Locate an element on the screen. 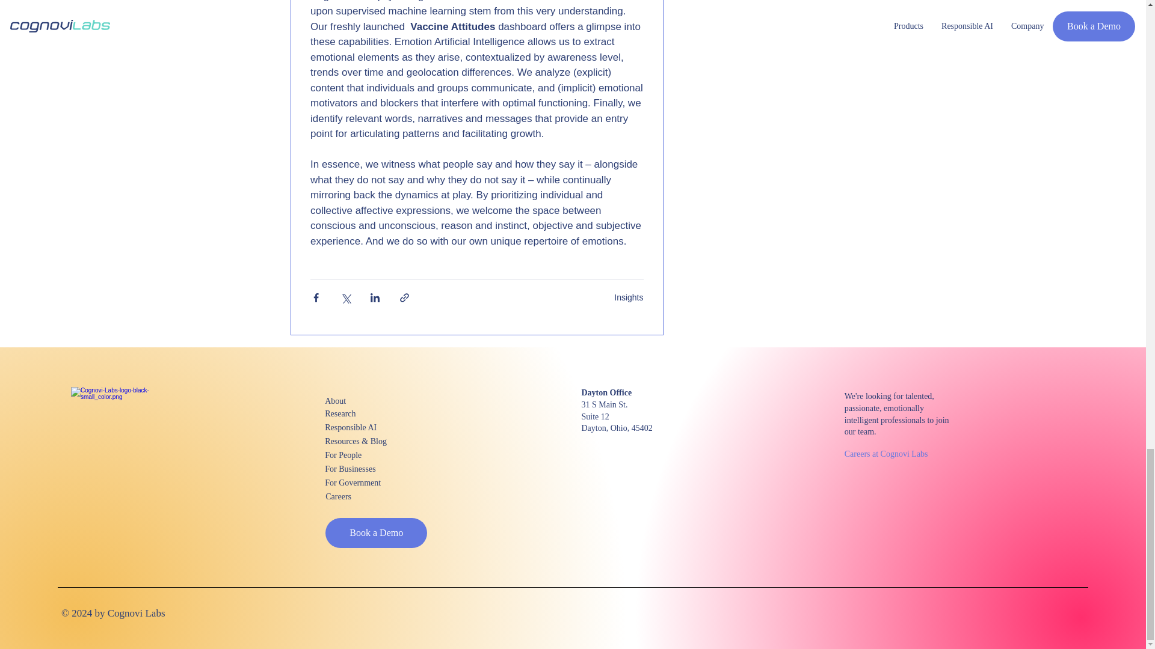 Image resolution: width=1155 pixels, height=649 pixels. Careers is located at coordinates (368, 496).